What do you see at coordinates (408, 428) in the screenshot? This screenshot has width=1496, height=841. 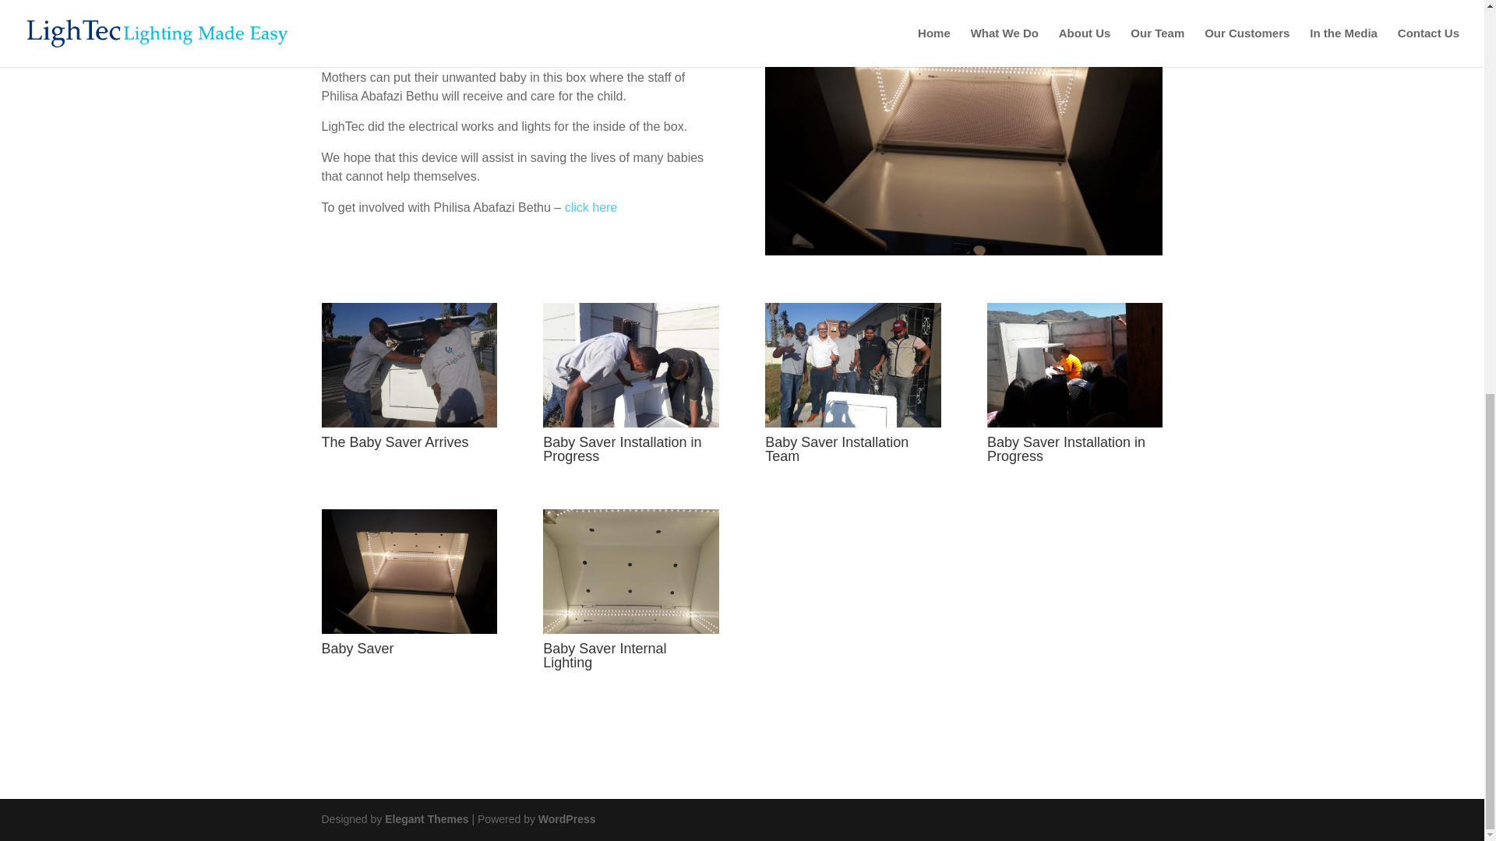 I see `The Baby Saver Arrives` at bounding box center [408, 428].